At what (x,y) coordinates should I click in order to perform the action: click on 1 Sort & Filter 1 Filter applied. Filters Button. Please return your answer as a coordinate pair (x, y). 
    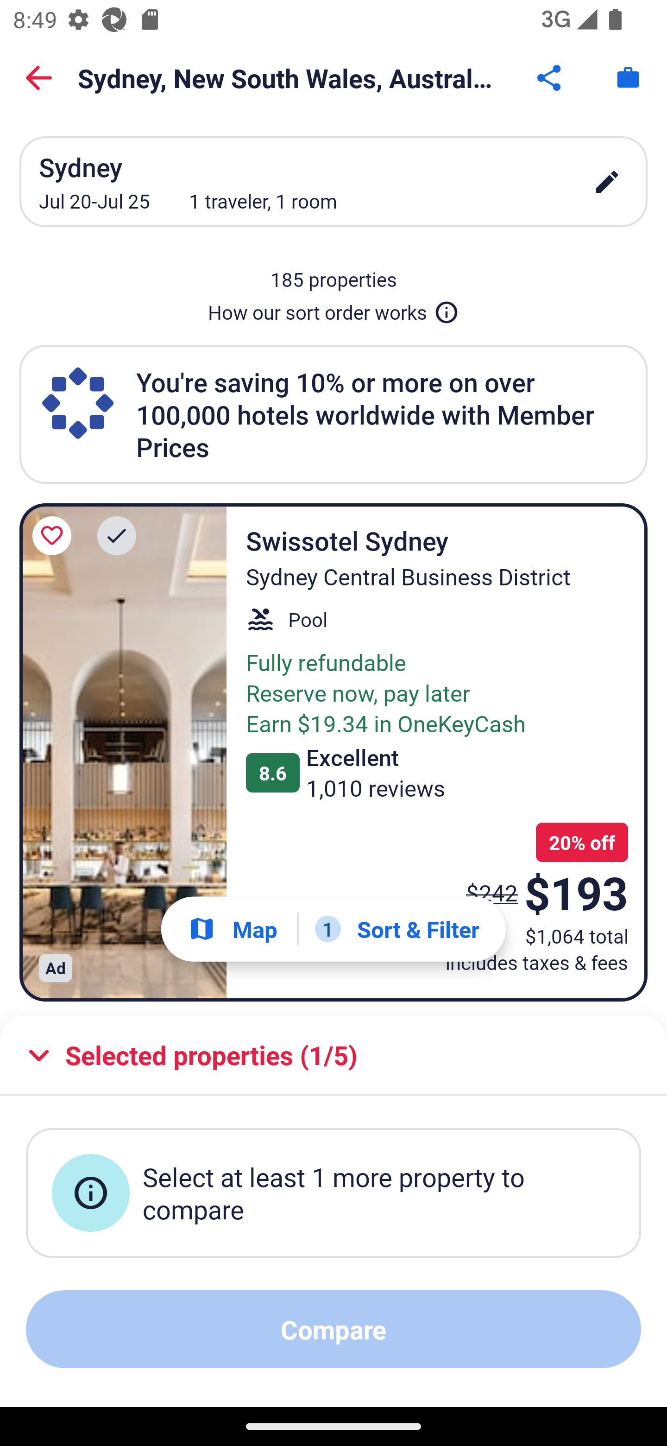
    Looking at the image, I should click on (397, 929).